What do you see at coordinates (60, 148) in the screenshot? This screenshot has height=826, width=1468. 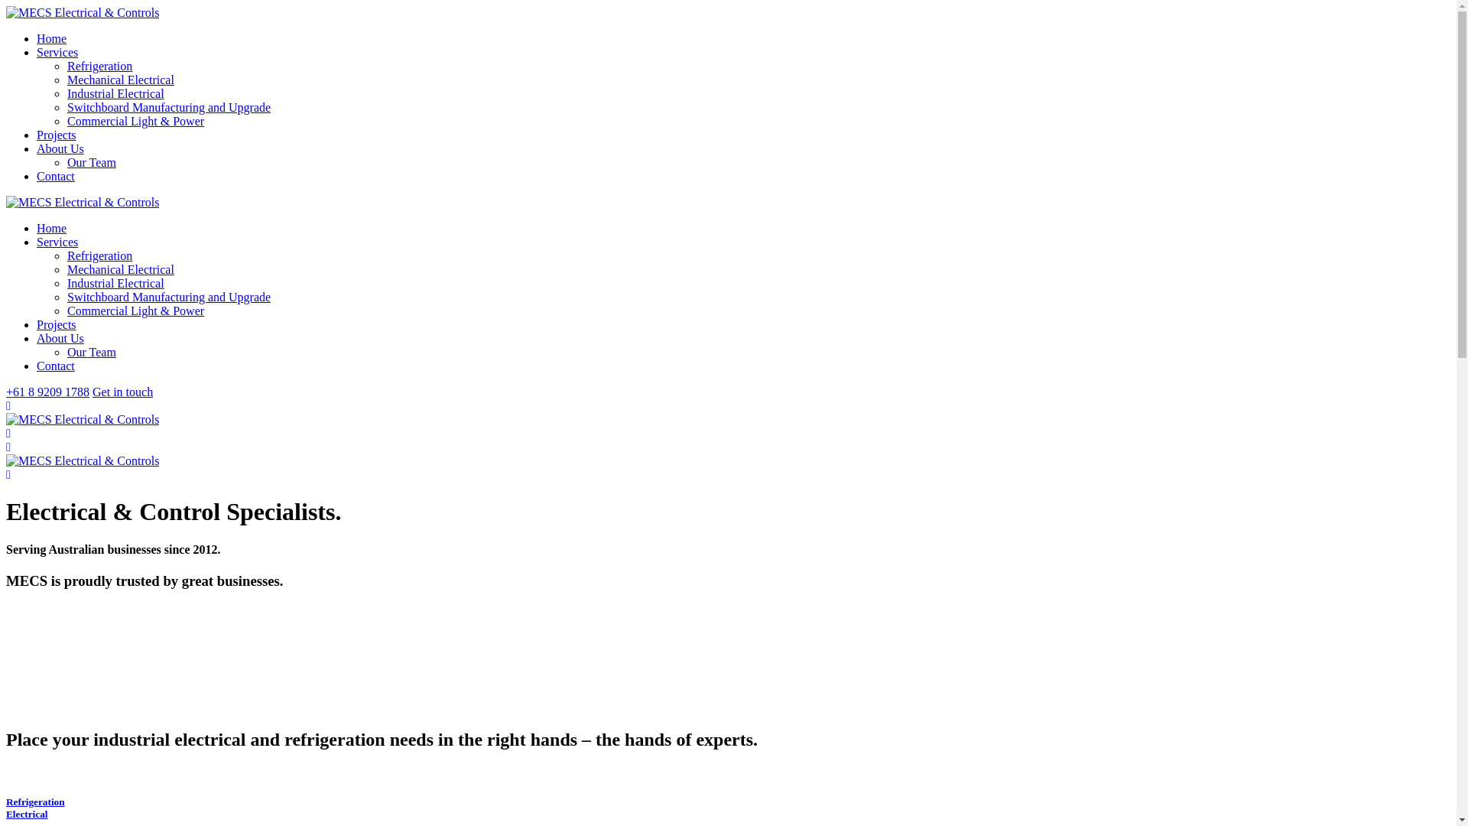 I see `About Us` at bounding box center [60, 148].